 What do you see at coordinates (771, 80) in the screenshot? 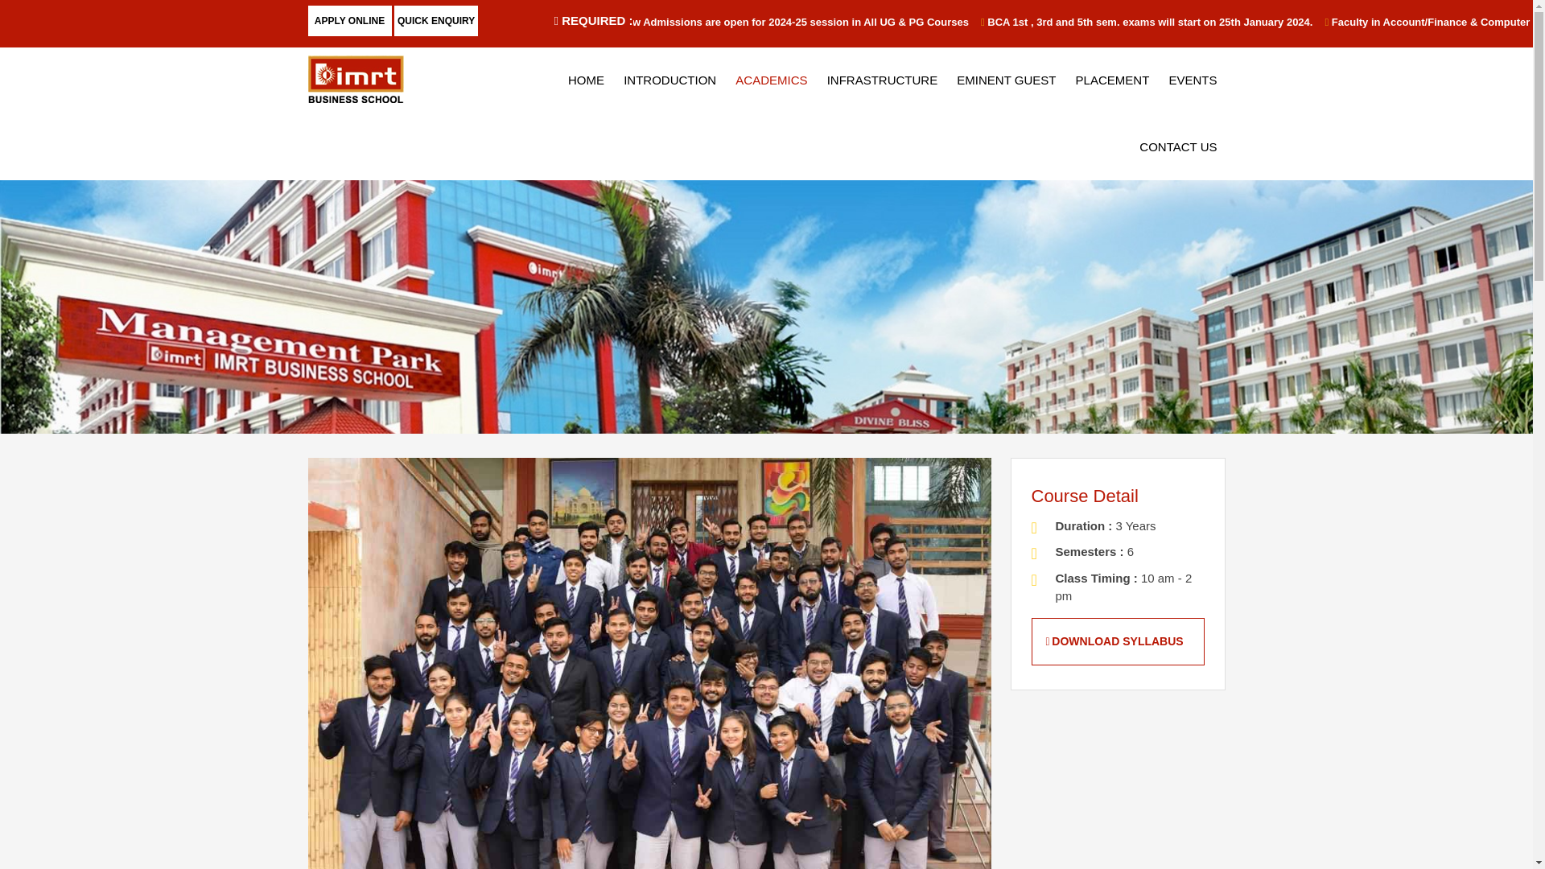
I see `ACADEMICS` at bounding box center [771, 80].